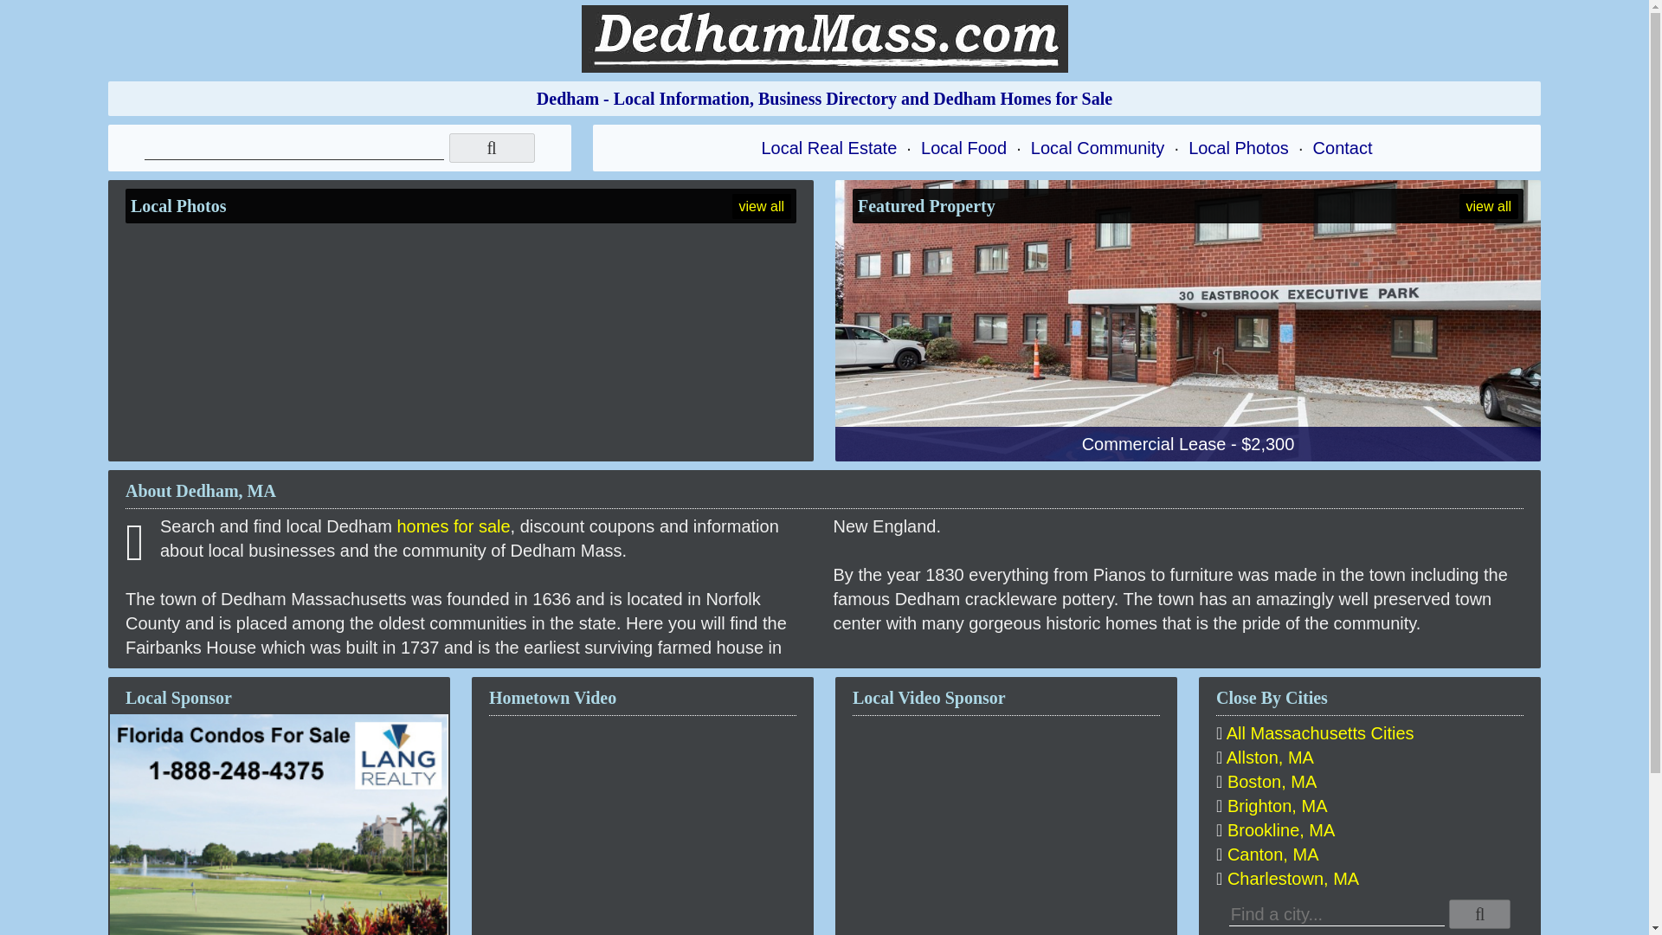  Describe the element at coordinates (1278, 805) in the screenshot. I see `Brighton, MA` at that location.